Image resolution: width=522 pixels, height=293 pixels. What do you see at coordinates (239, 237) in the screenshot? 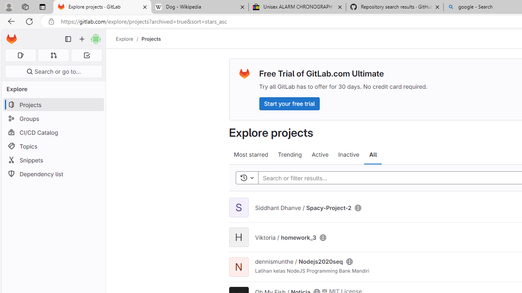
I see `H` at bounding box center [239, 237].